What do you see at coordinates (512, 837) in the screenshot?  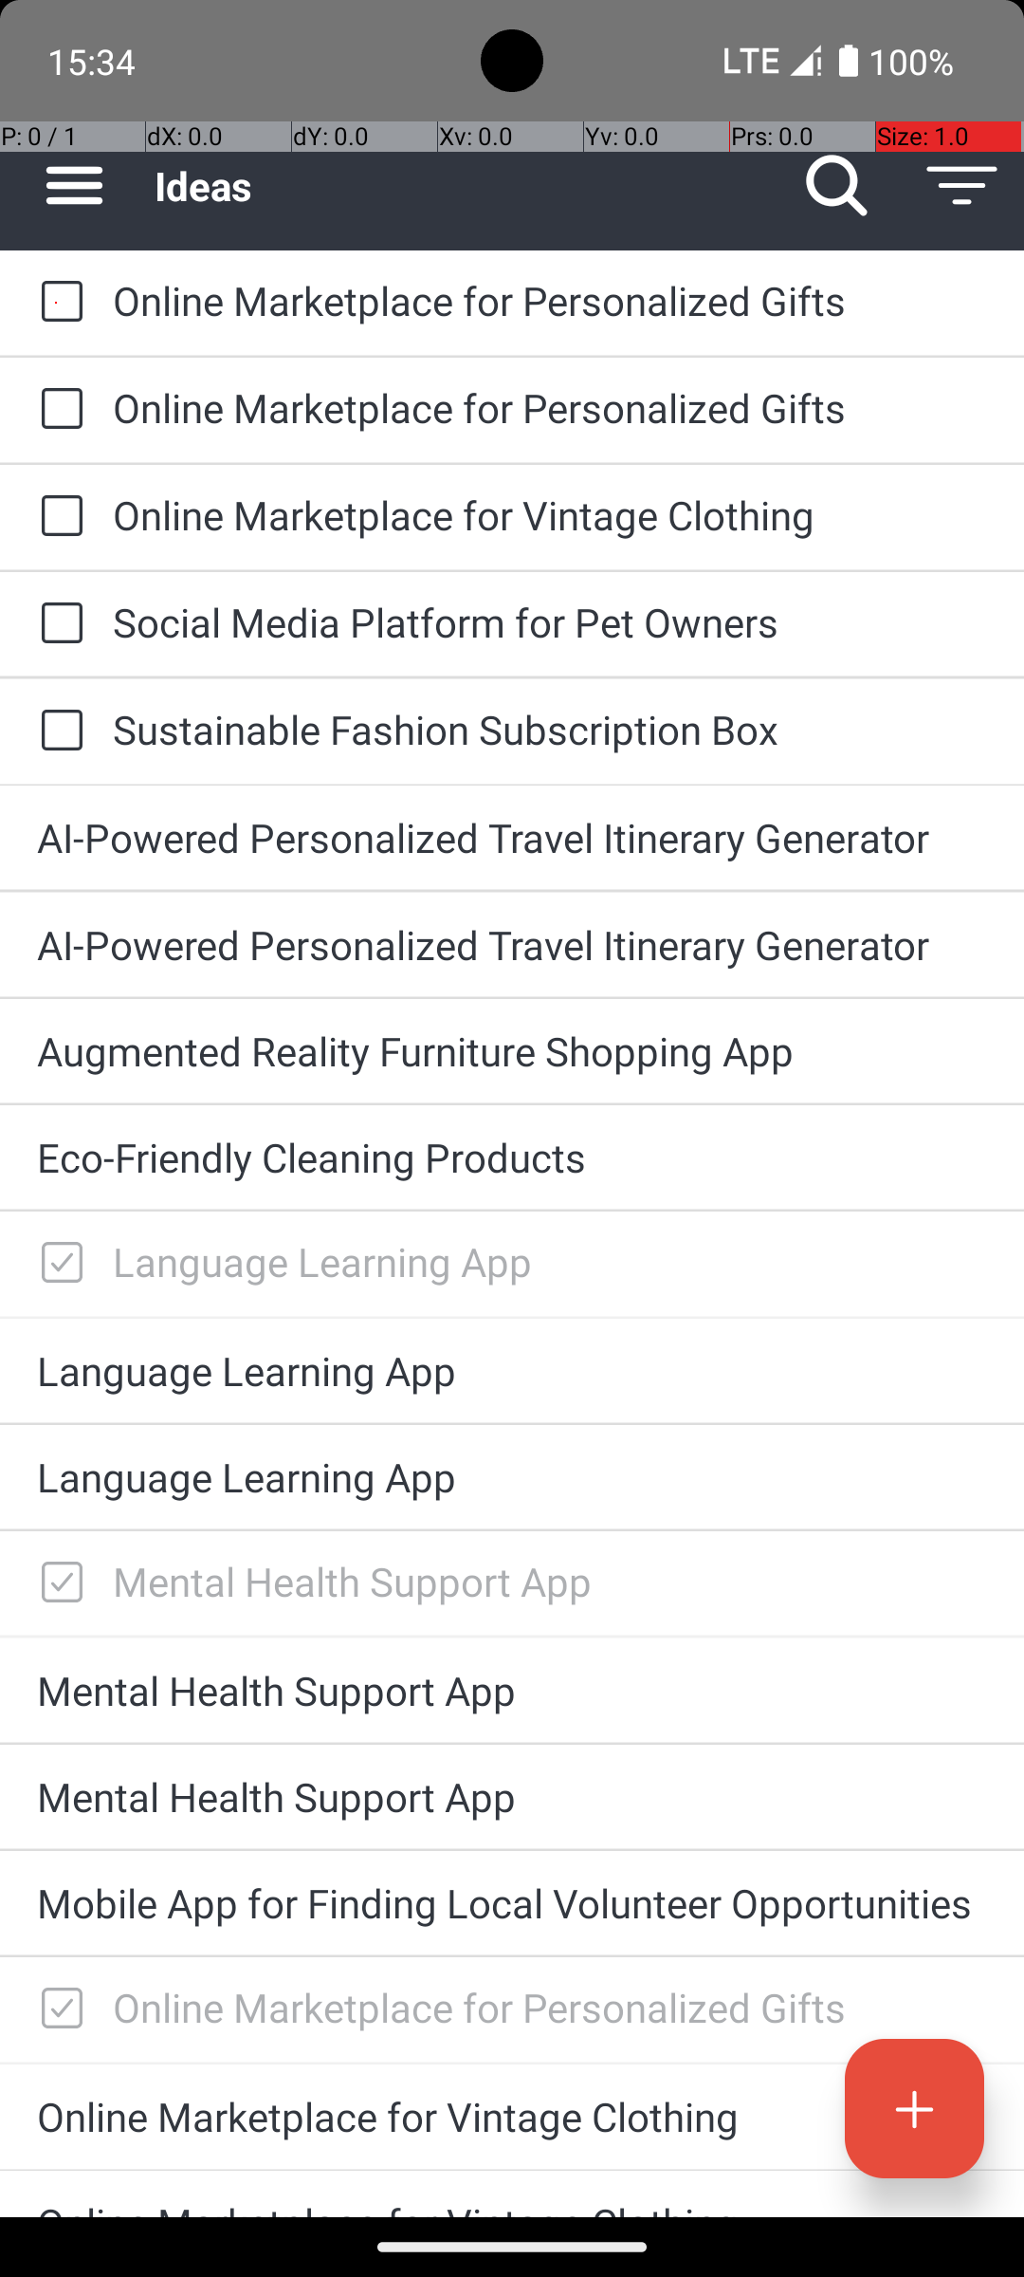 I see `AI-Powered Personalized Travel Itinerary Generator` at bounding box center [512, 837].